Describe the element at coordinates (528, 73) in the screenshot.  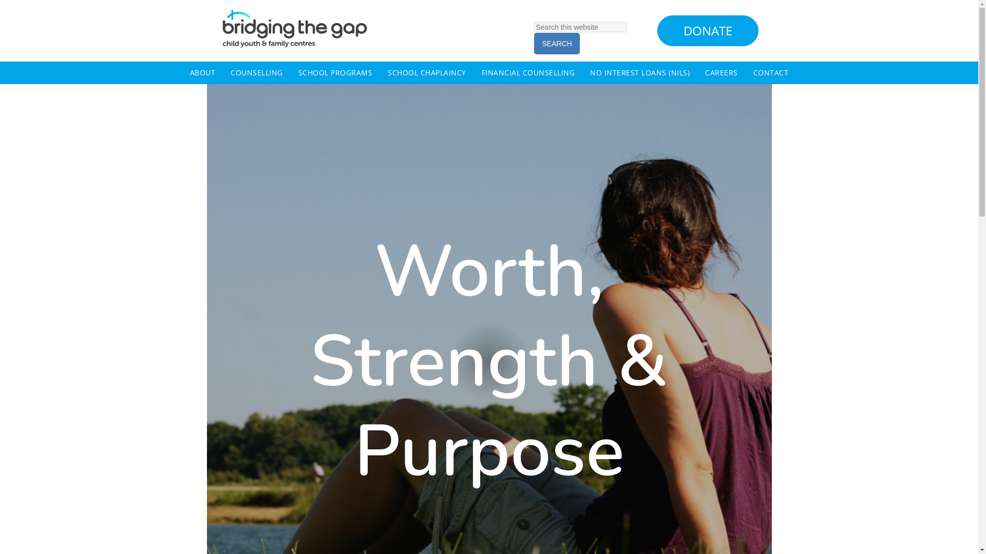
I see `FINANCIAL COUNSELLING` at that location.